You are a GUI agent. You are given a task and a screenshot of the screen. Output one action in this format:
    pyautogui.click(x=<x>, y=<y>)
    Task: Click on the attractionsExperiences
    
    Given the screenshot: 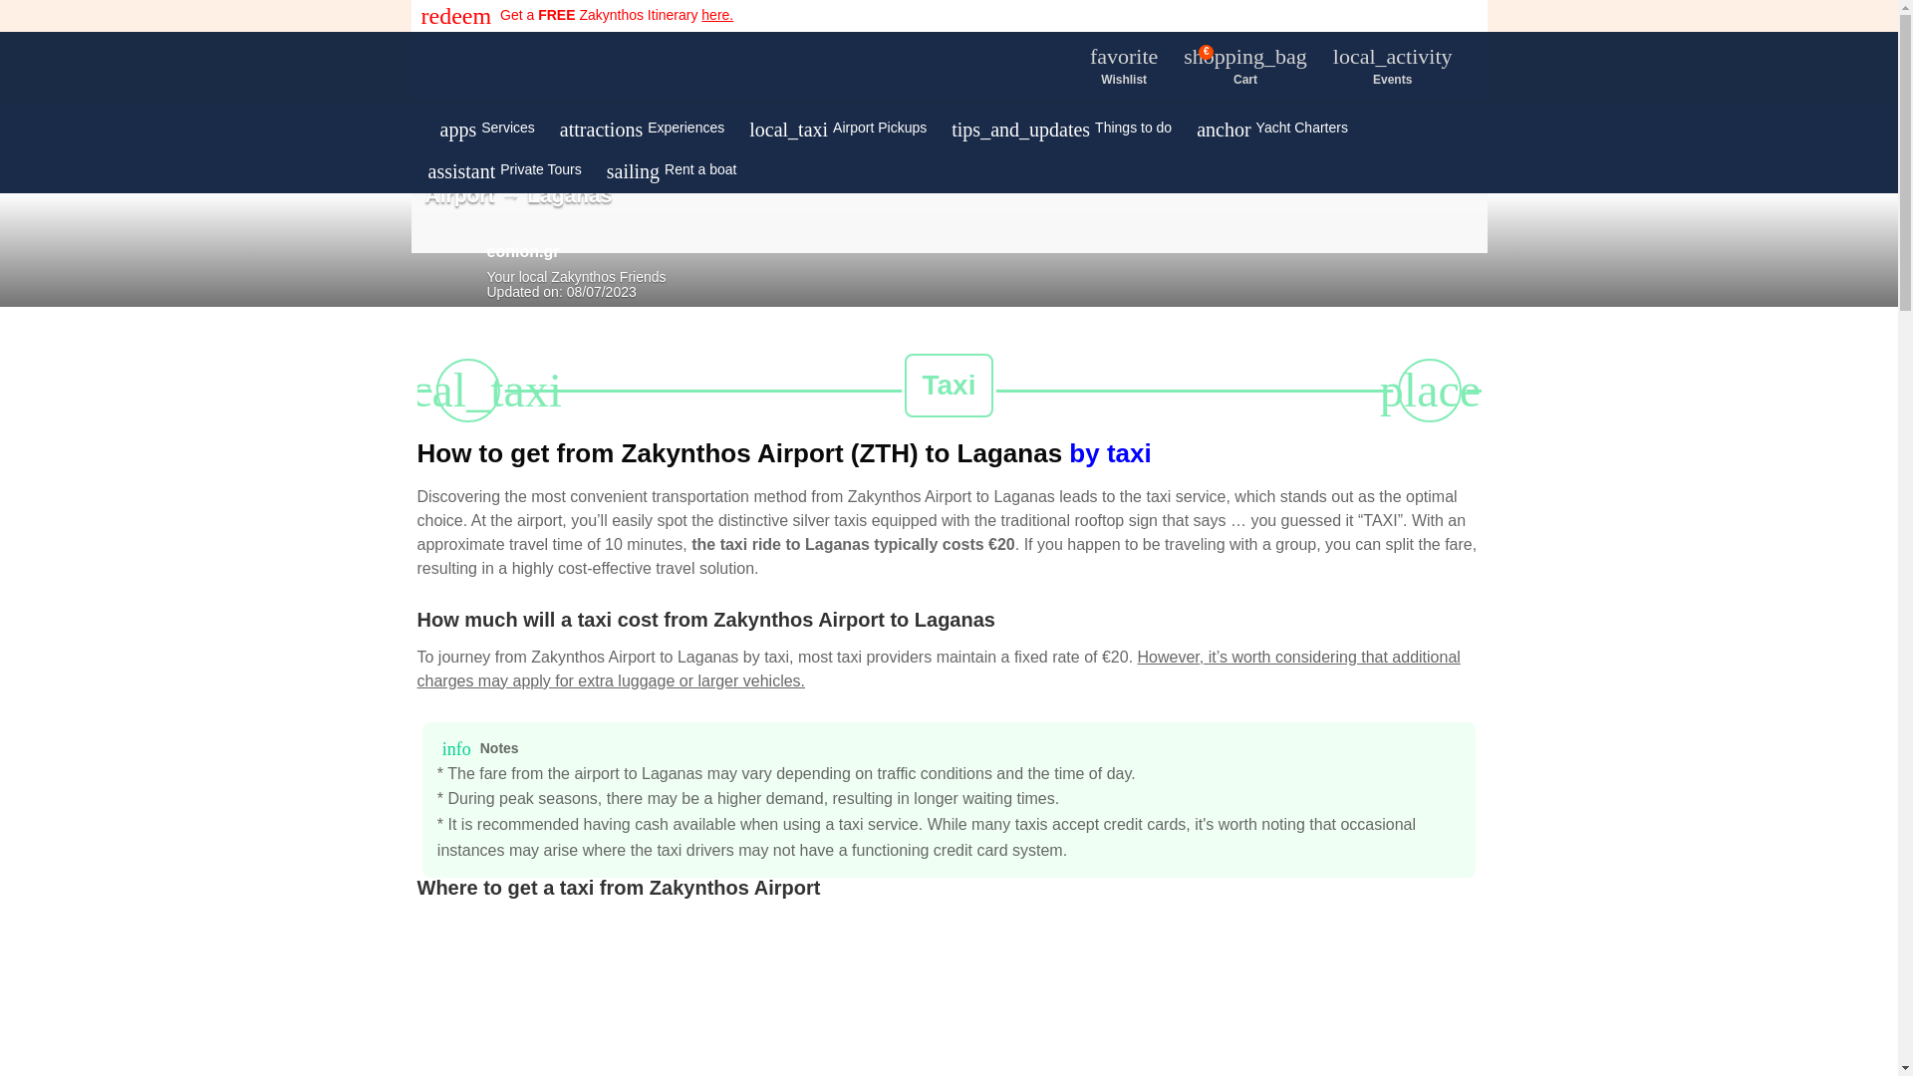 What is the action you would take?
    pyautogui.click(x=640, y=128)
    